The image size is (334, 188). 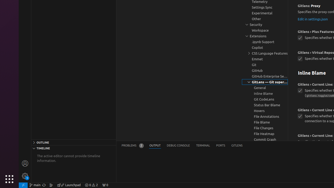 I want to click on File Annotations, group, so click(x=265, y=116).